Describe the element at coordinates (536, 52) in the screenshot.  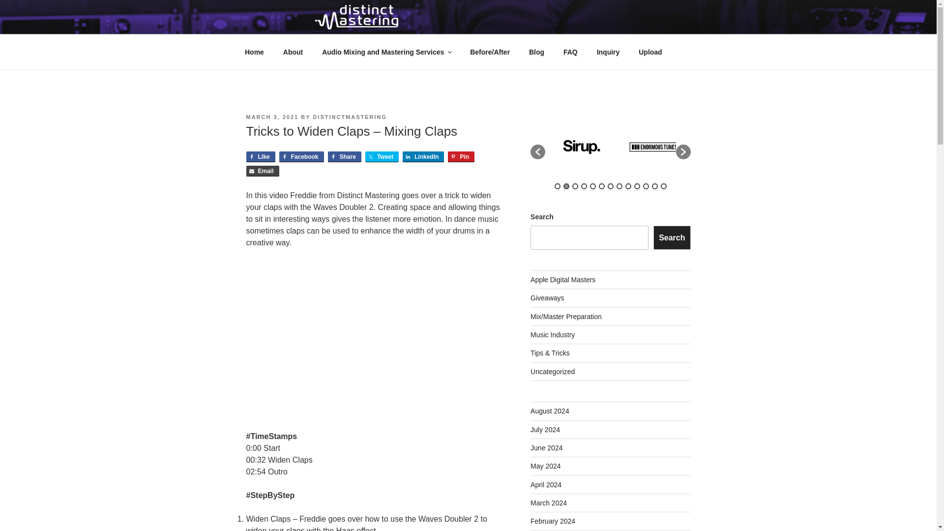
I see `Blog` at that location.